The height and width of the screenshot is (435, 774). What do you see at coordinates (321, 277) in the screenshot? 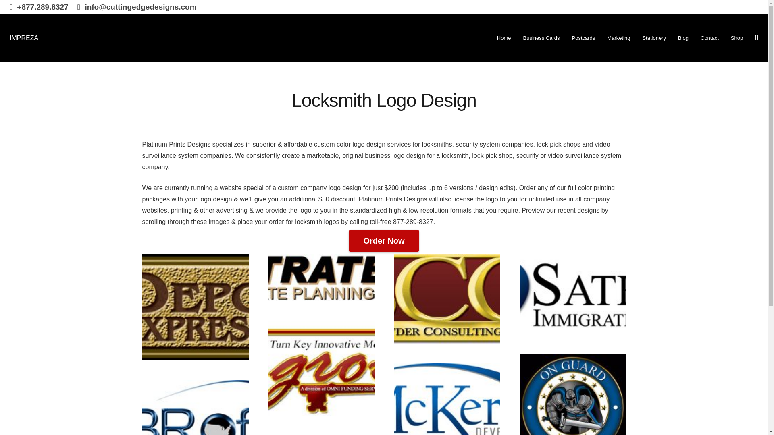
I see `strategicestateplanning-log` at bounding box center [321, 277].